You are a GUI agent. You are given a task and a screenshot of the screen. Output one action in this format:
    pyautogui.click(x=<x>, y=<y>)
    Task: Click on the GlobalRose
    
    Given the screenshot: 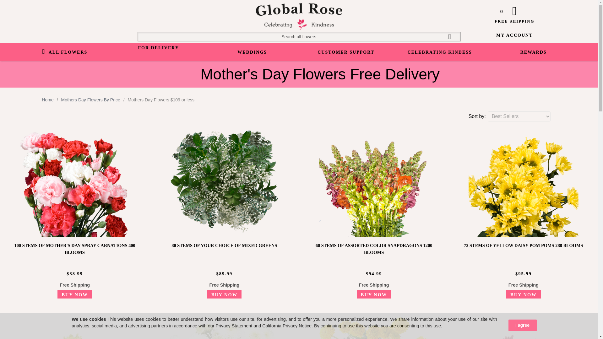 What is the action you would take?
    pyautogui.click(x=299, y=29)
    